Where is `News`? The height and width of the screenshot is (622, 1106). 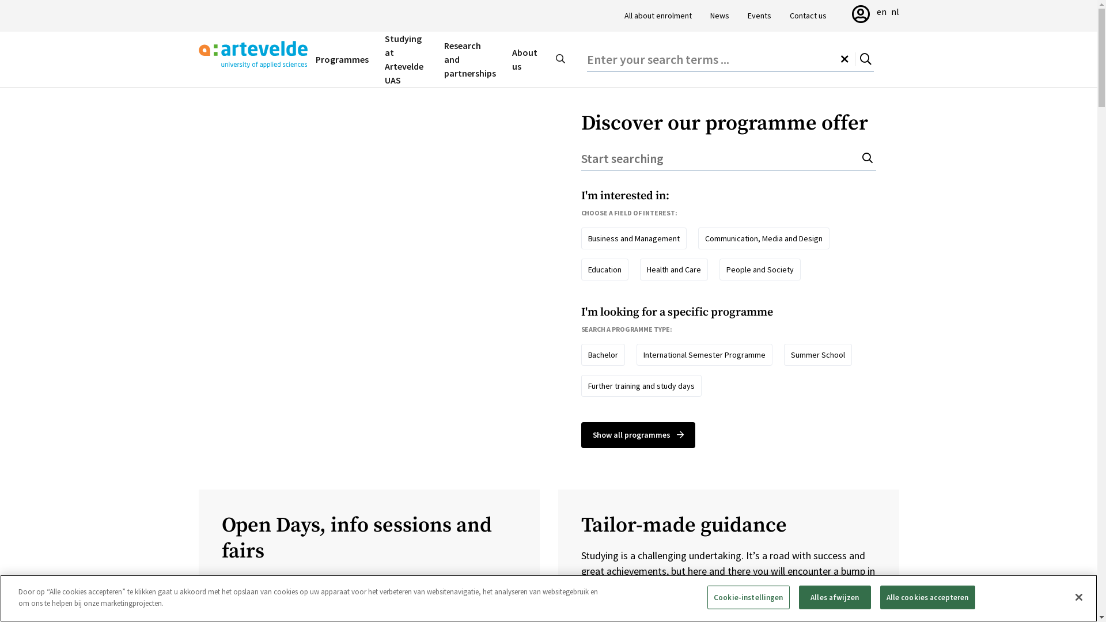 News is located at coordinates (719, 16).